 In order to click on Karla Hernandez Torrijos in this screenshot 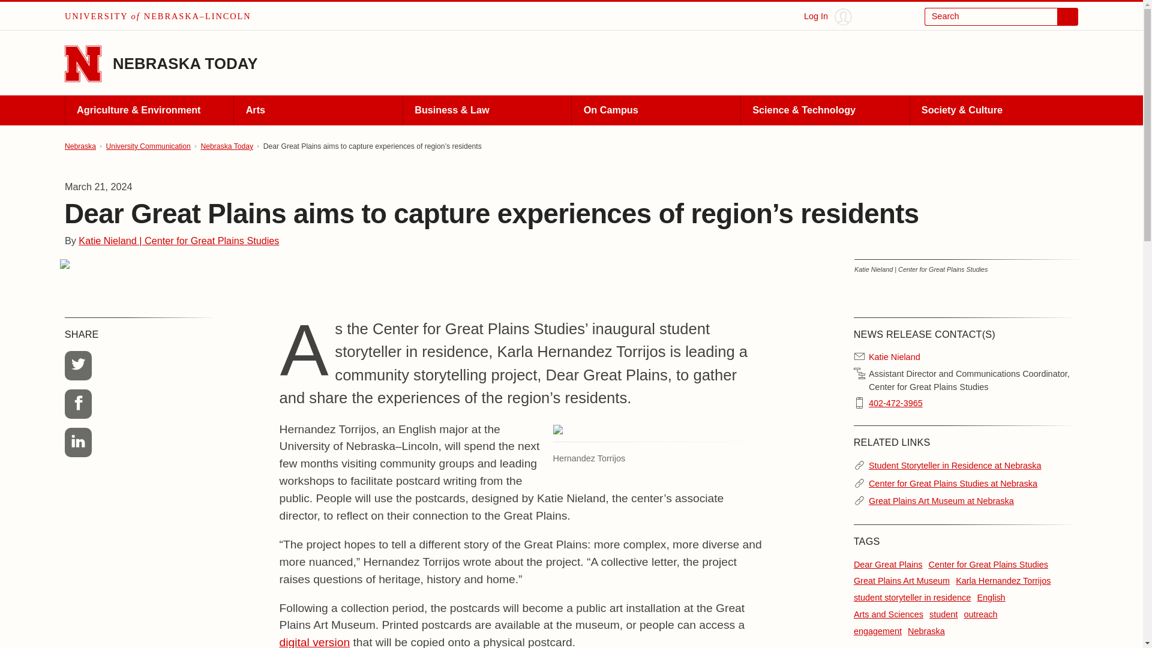, I will do `click(1003, 581)`.